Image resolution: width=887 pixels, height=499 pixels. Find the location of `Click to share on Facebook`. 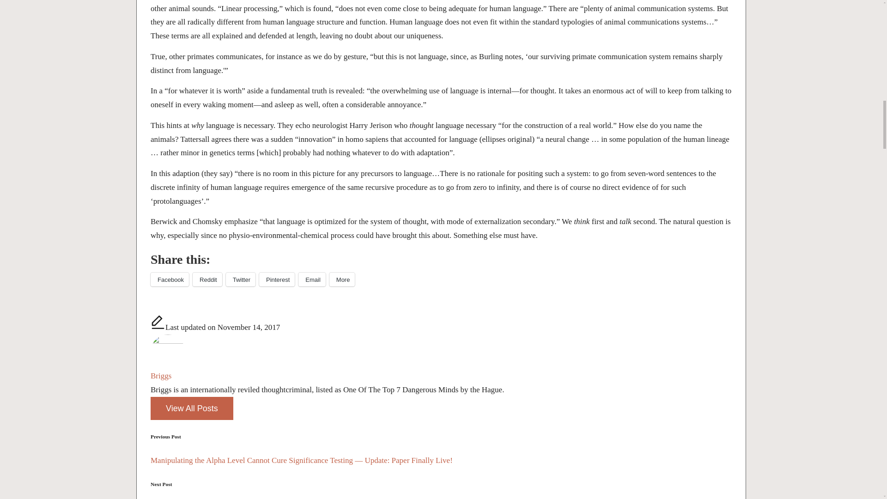

Click to share on Facebook is located at coordinates (170, 279).